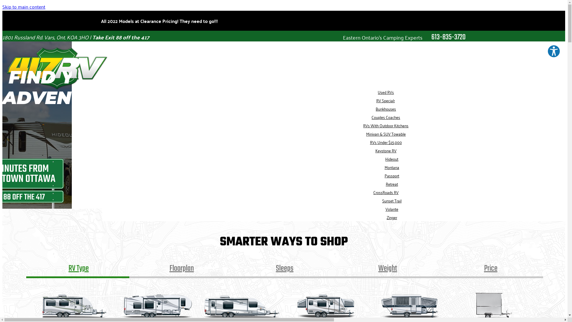  I want to click on Price, so click(491, 270).